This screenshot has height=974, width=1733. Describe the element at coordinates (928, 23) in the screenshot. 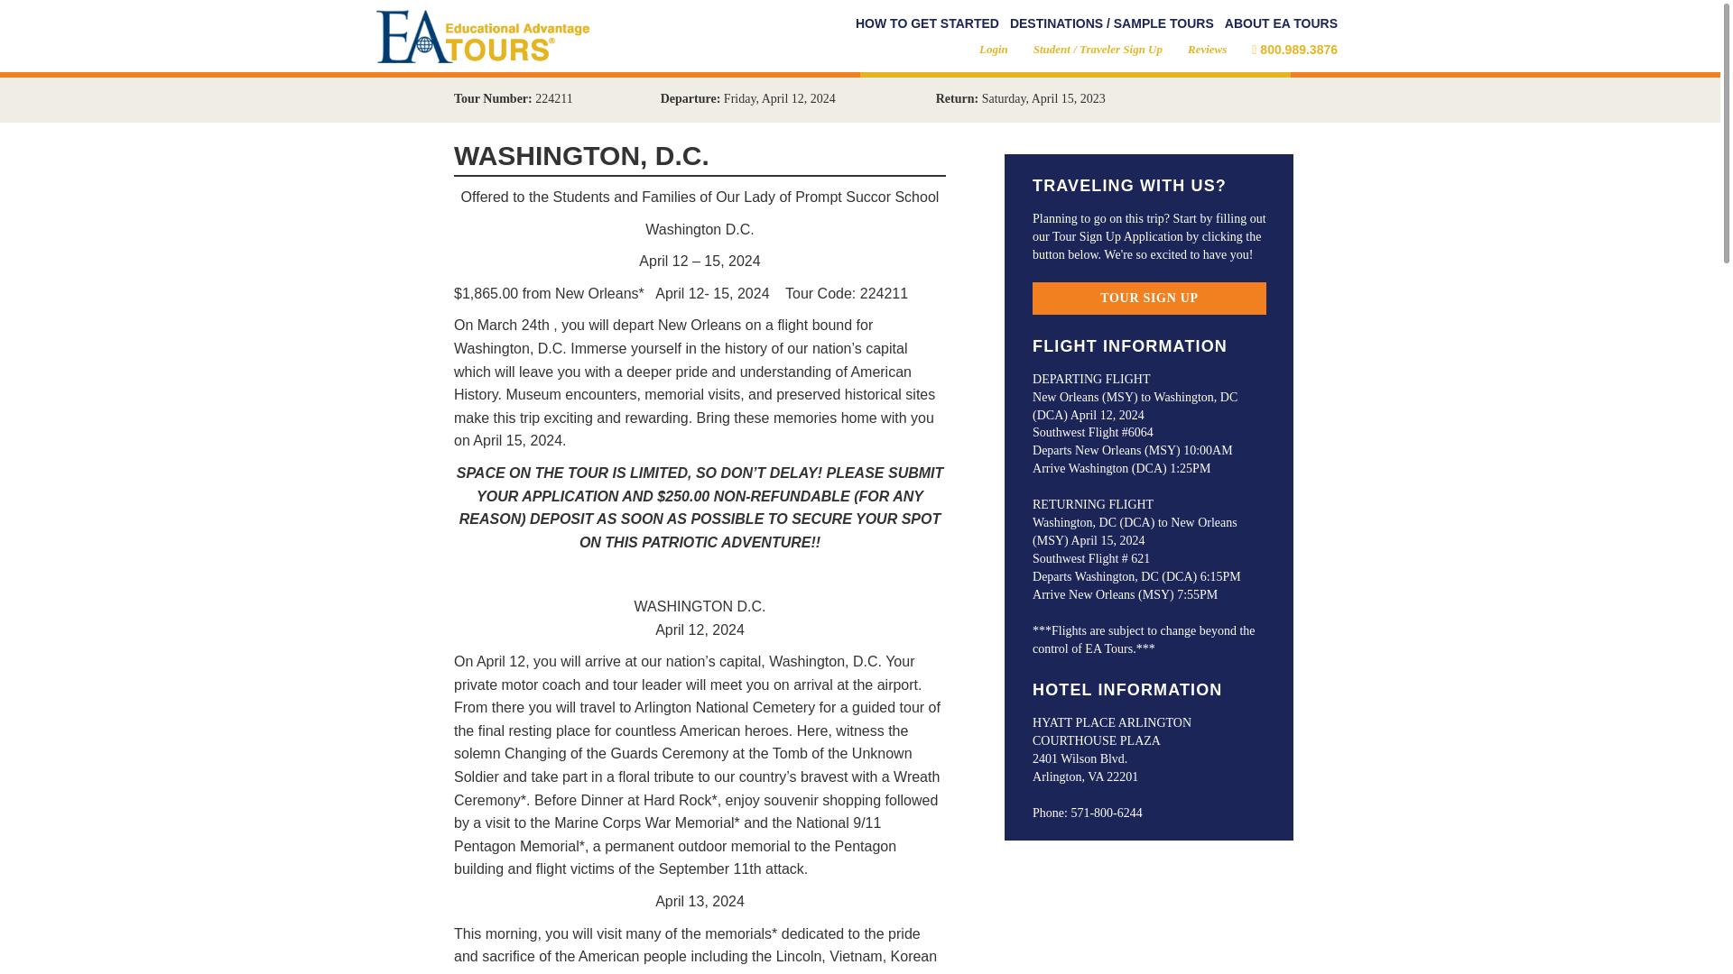

I see `HOW TO GET STARTED` at that location.